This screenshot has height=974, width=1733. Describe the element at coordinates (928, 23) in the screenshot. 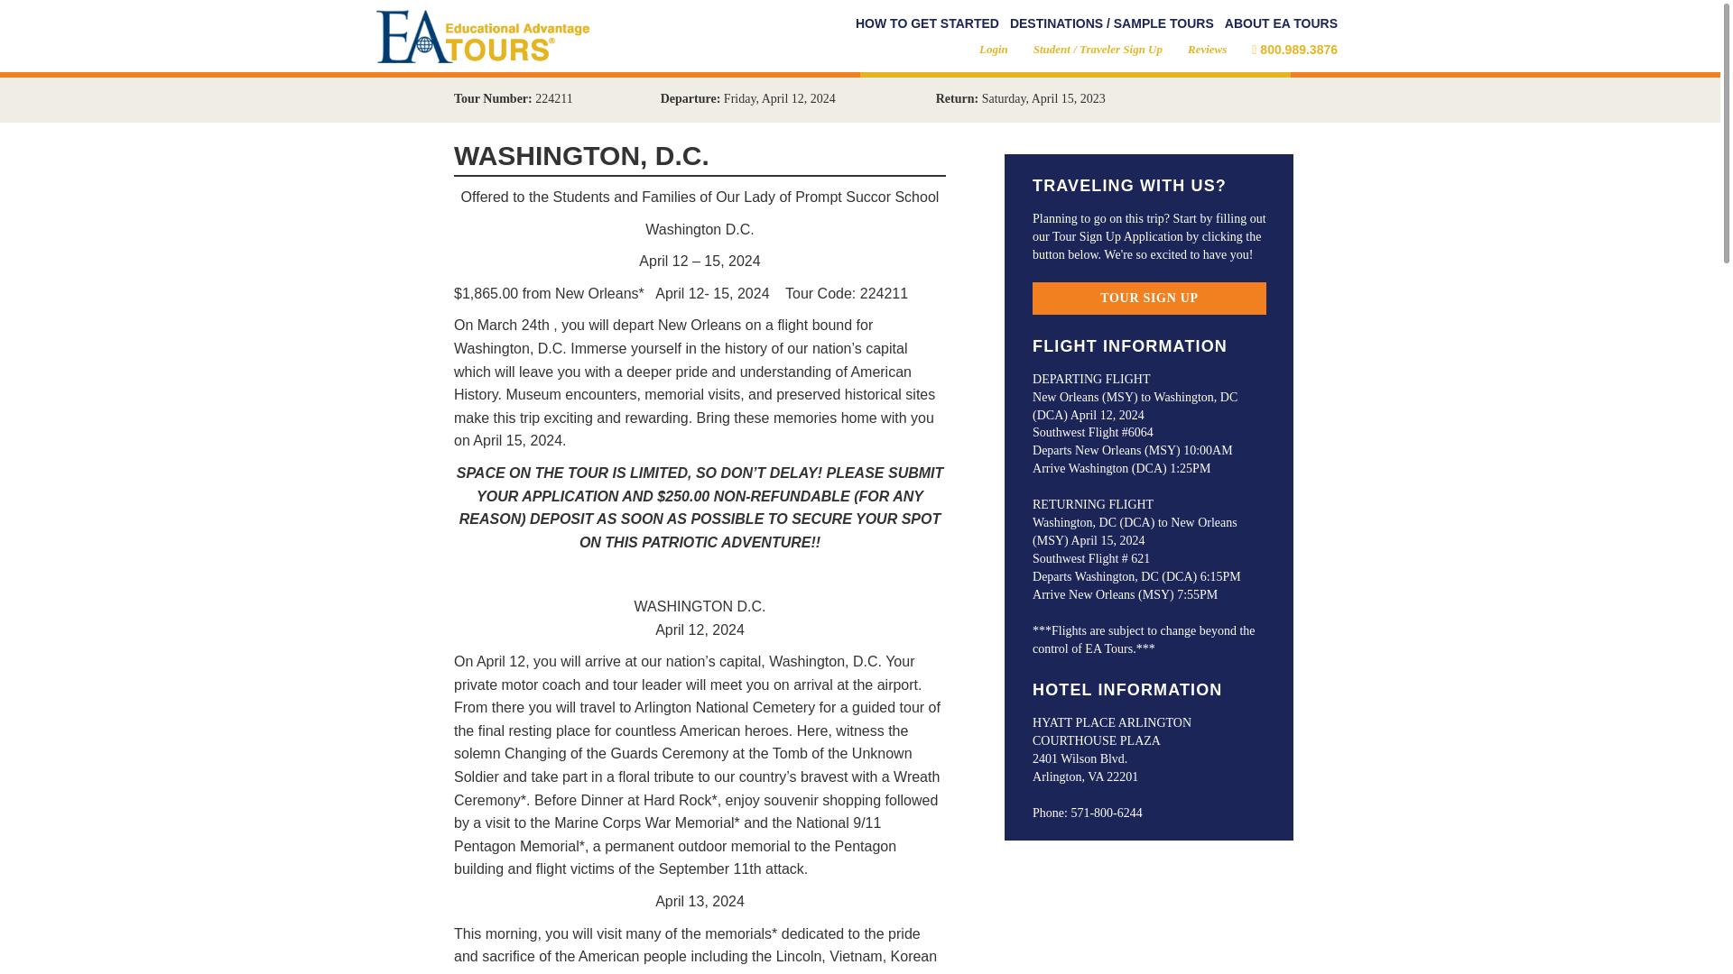

I see `HOW TO GET STARTED` at that location.